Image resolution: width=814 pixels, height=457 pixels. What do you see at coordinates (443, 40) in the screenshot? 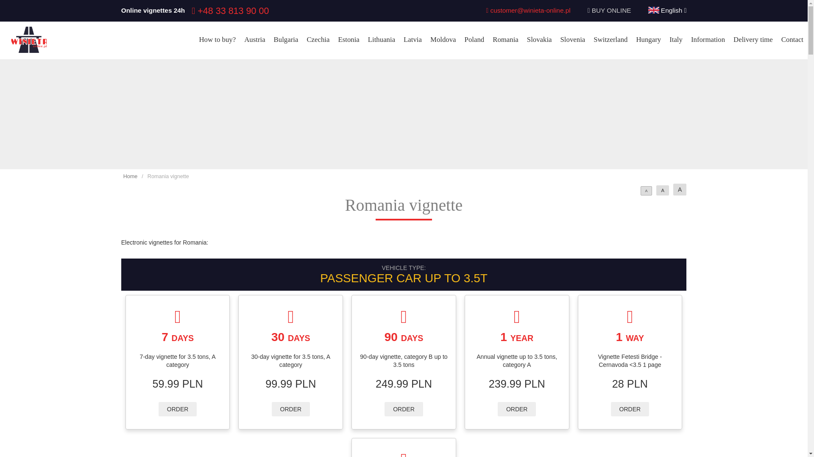
I see `Moldova` at bounding box center [443, 40].